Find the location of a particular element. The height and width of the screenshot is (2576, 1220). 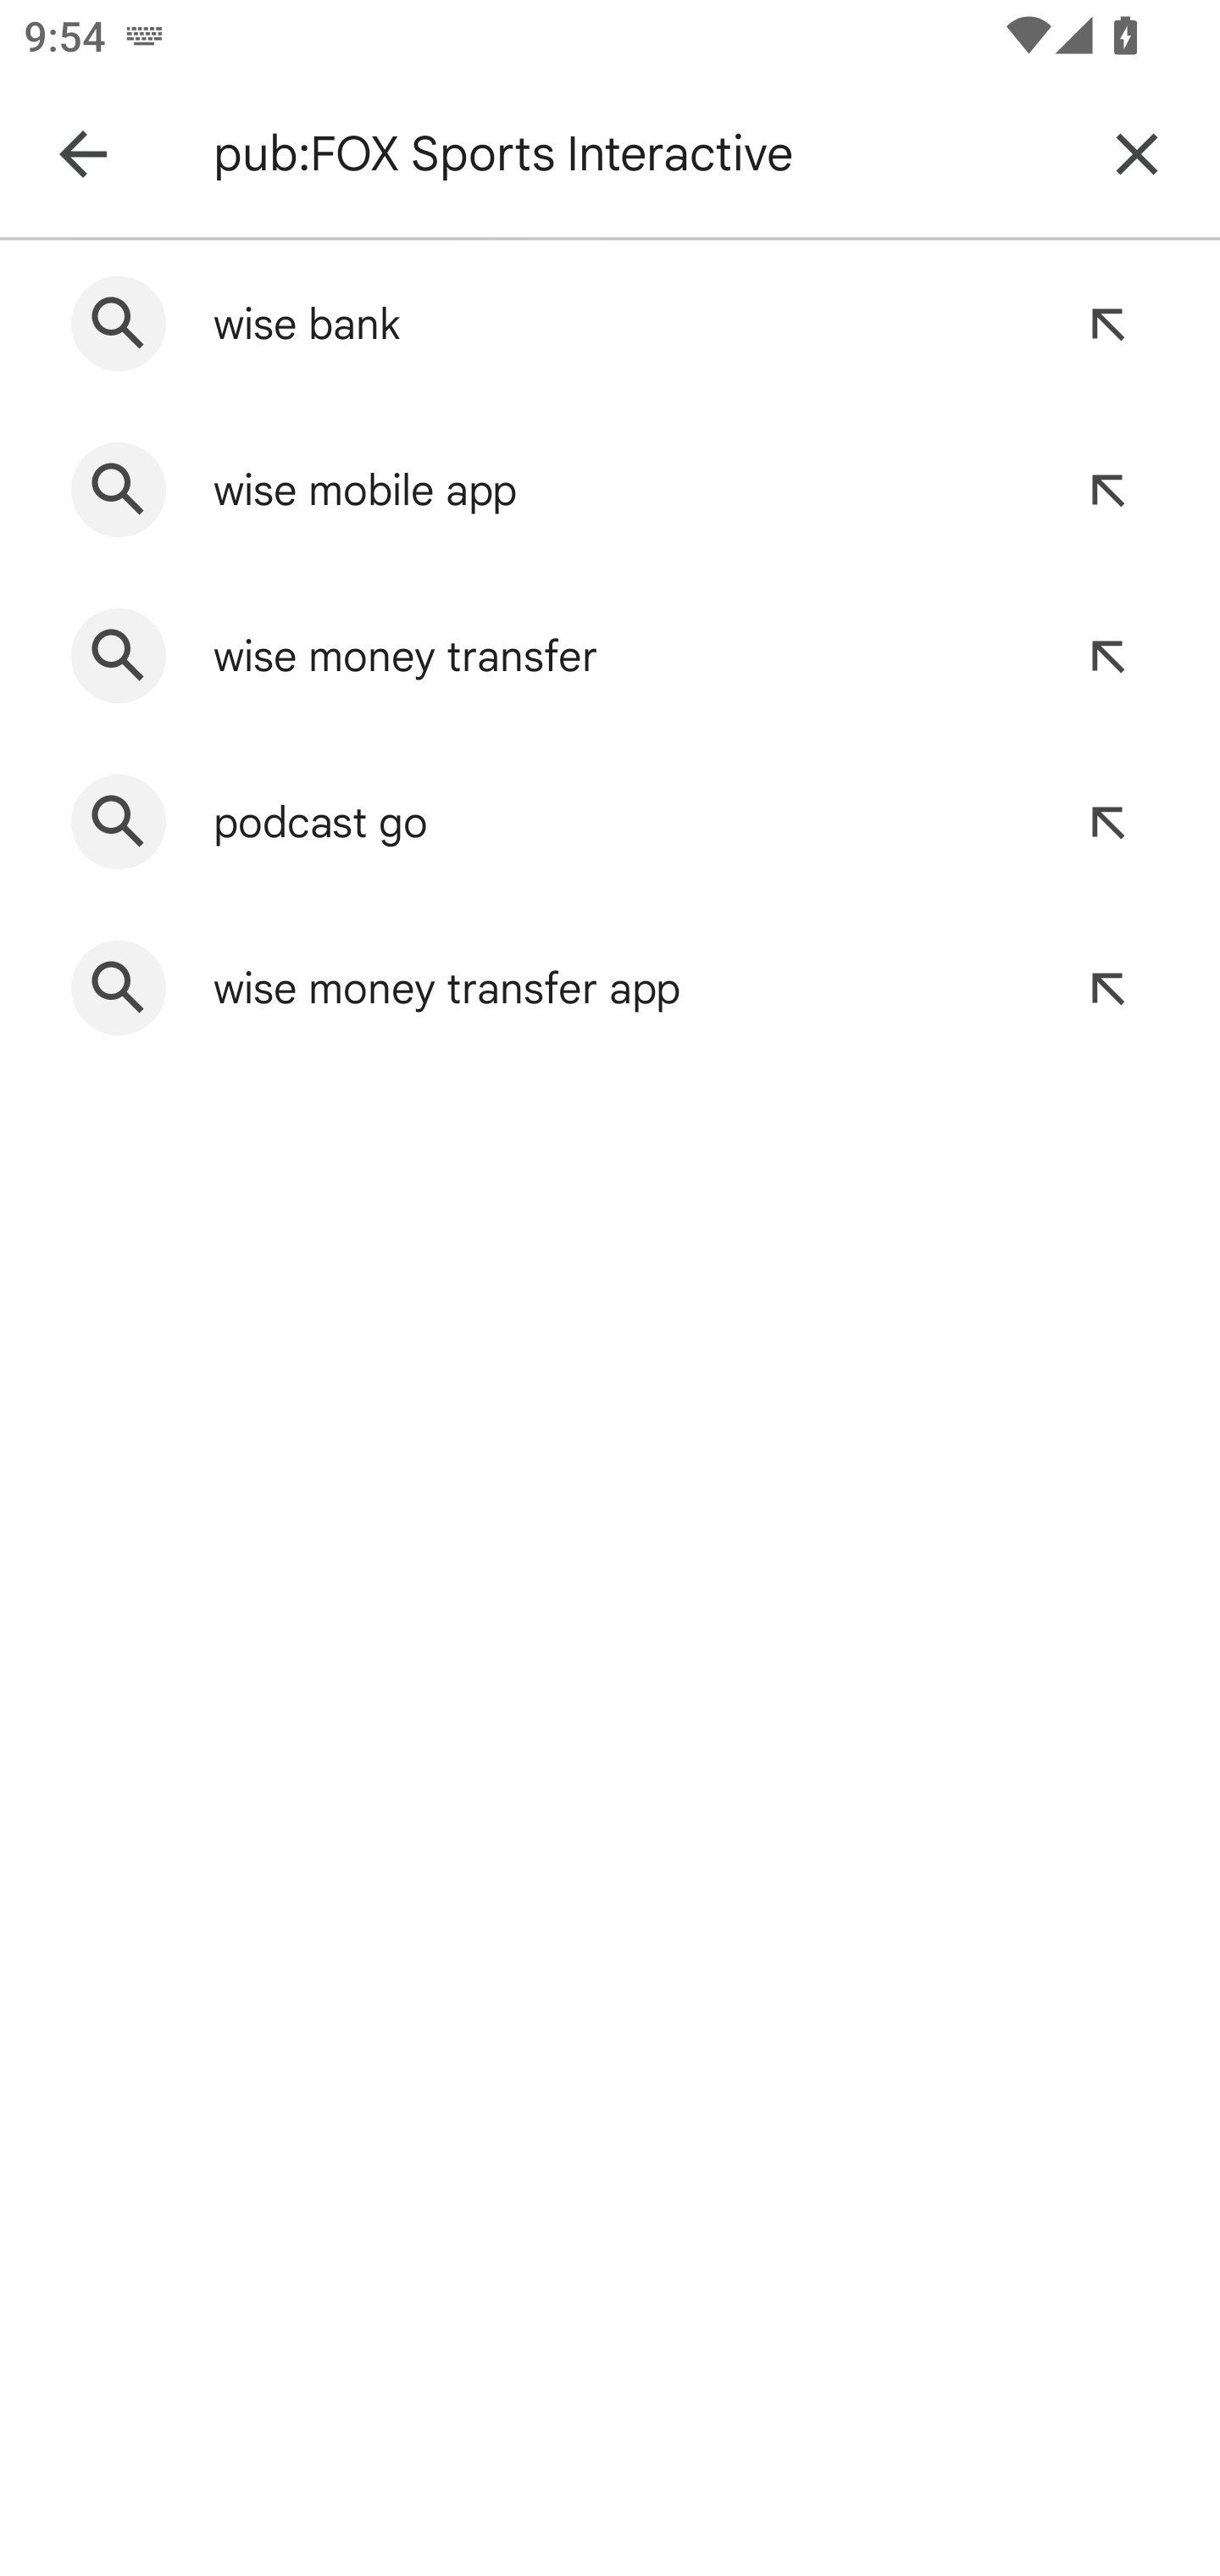

Navigate up is located at coordinates (83, 154).